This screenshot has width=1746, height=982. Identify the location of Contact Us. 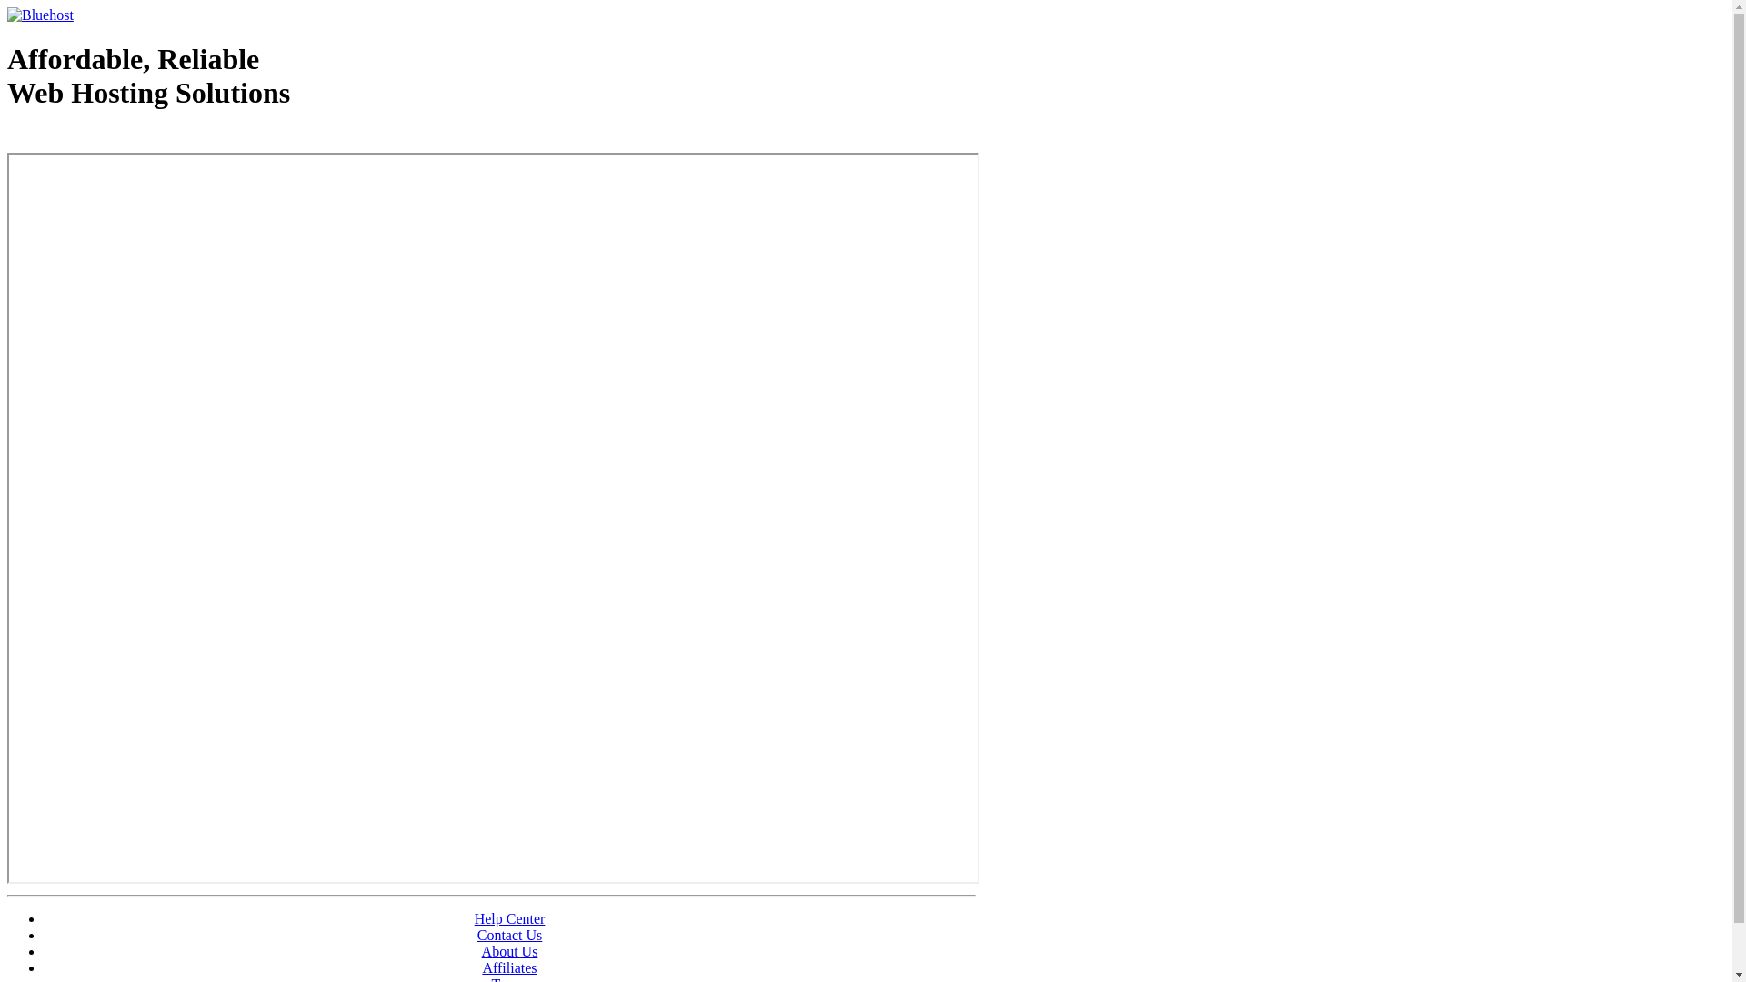
(510, 935).